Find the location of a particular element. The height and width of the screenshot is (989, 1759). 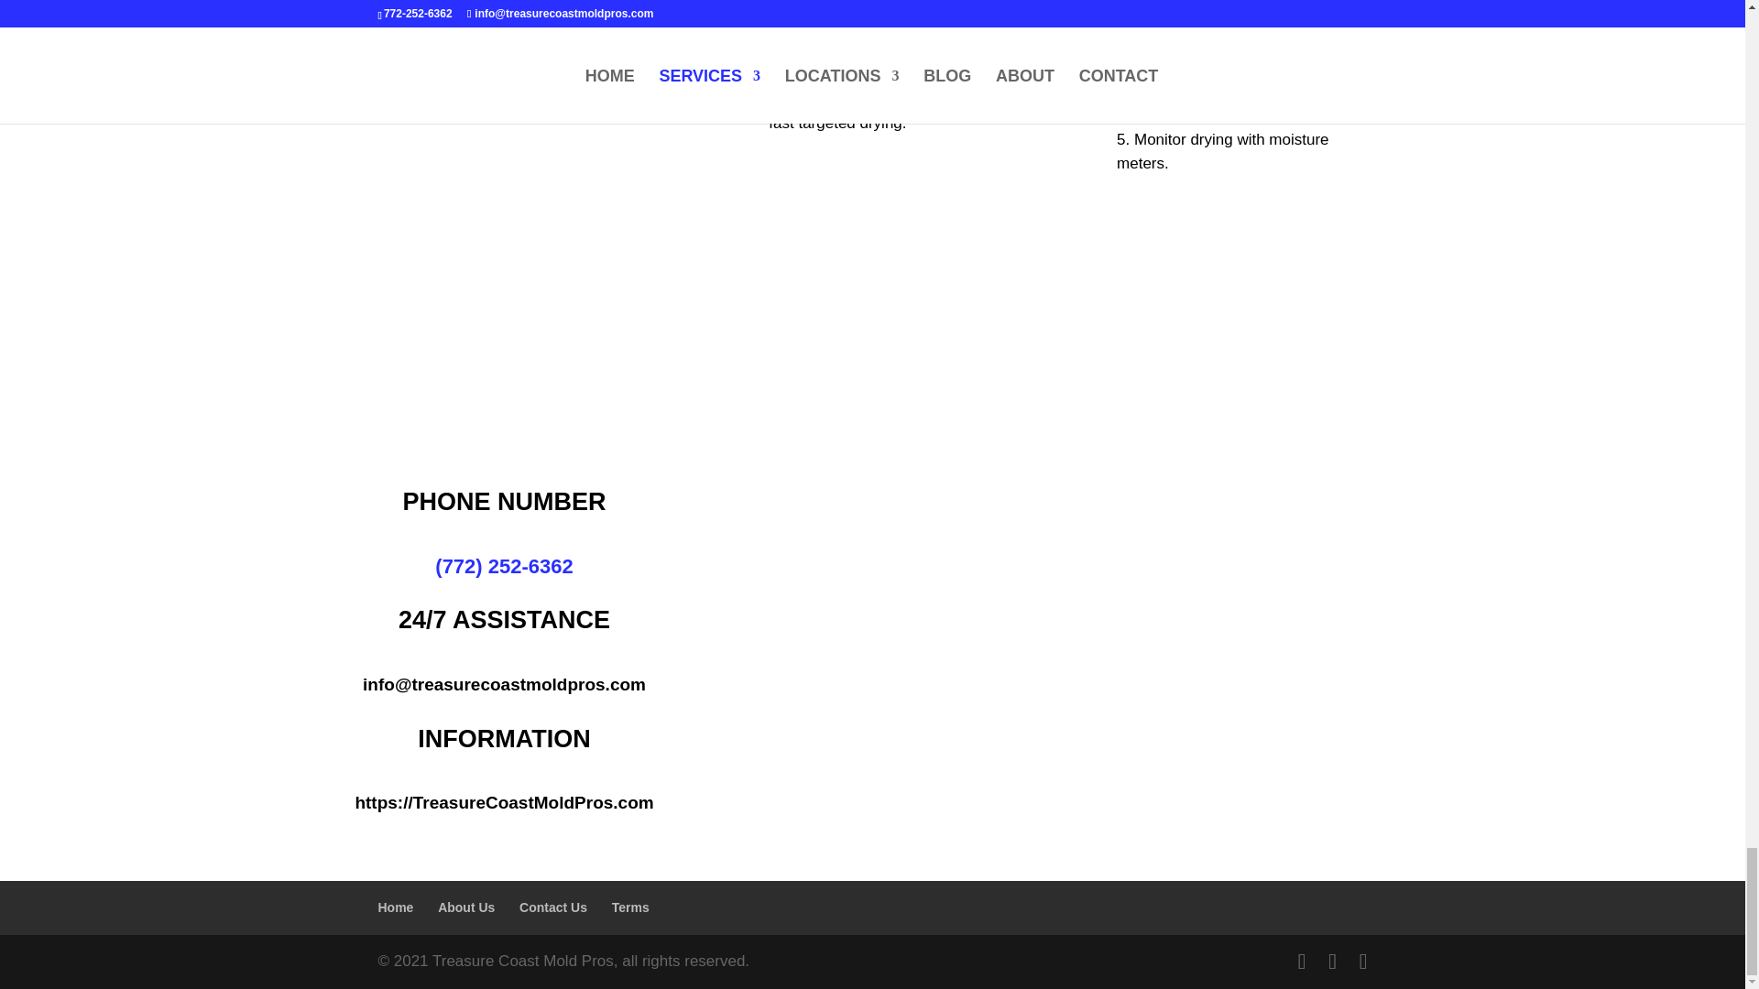

Contact Us is located at coordinates (553, 907).